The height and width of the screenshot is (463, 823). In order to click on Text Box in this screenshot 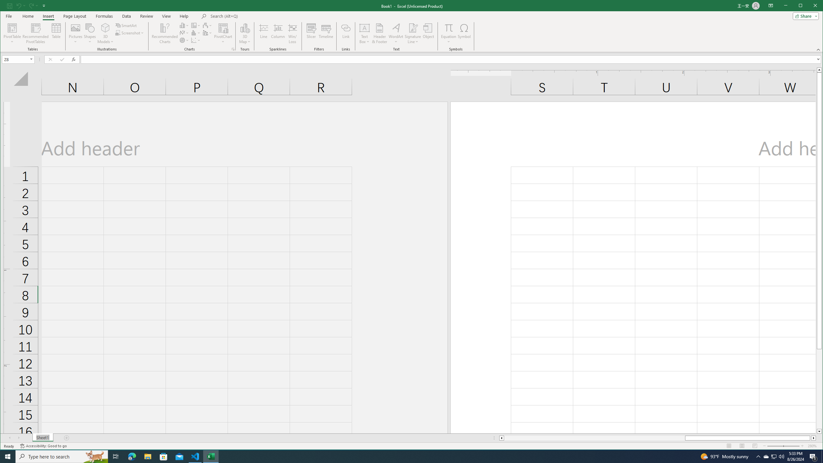, I will do `click(365, 33)`.